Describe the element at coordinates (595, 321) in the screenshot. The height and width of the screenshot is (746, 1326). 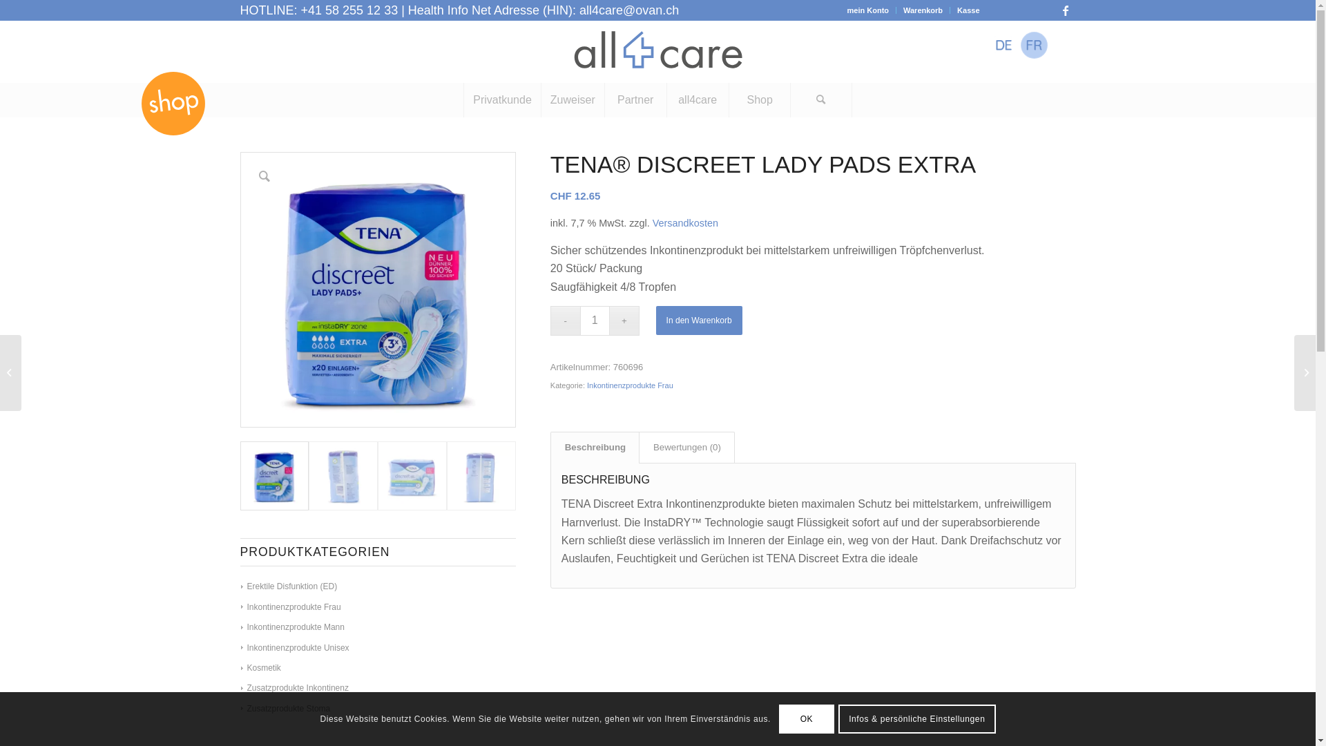
I see `Menge` at that location.